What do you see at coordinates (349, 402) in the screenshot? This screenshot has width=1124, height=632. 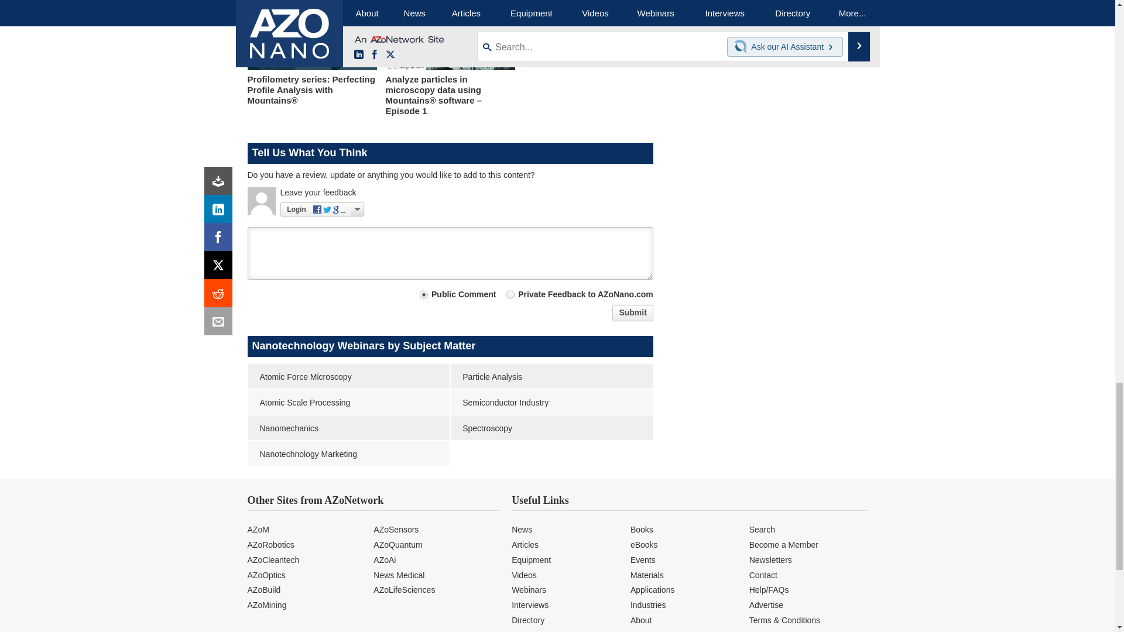 I see `Atomic Scale Processing` at bounding box center [349, 402].